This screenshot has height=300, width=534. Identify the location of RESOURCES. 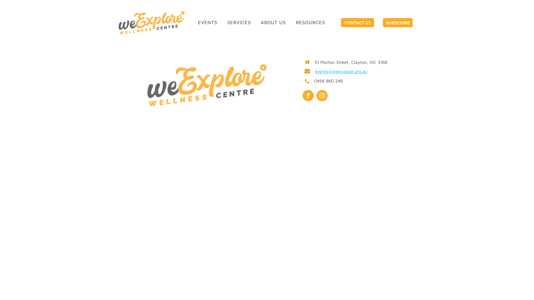
(310, 23).